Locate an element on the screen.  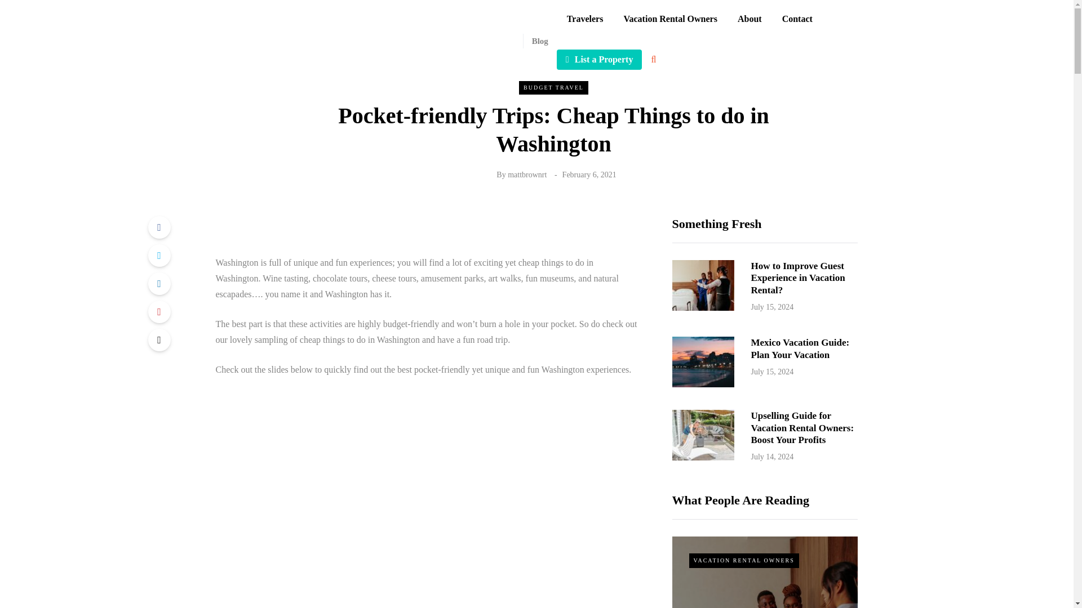
Share by Email is located at coordinates (158, 340).